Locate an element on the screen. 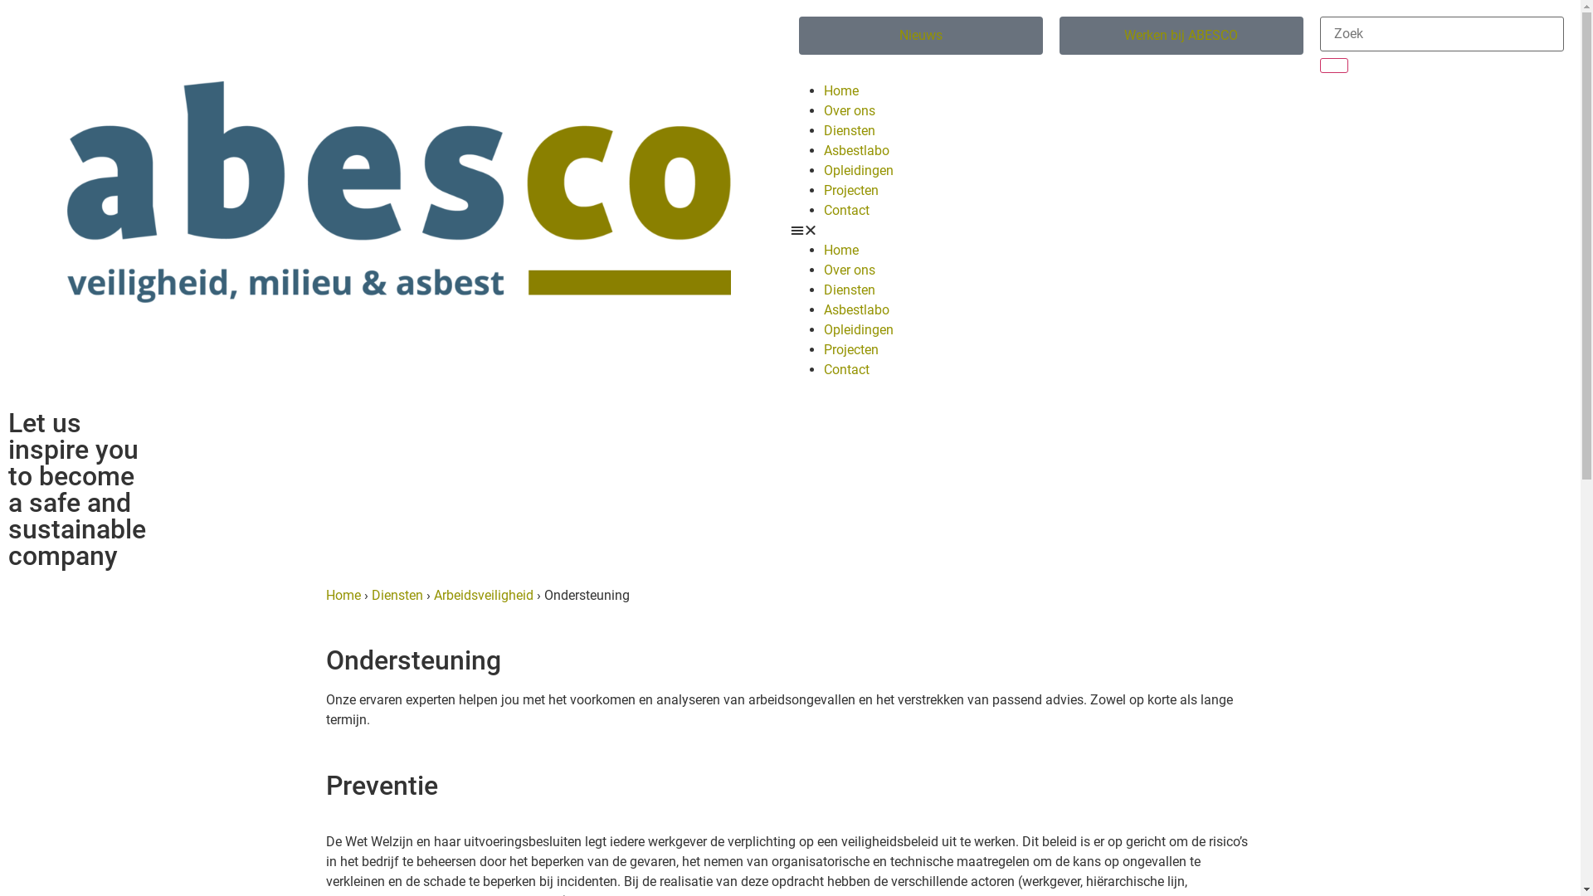 This screenshot has height=896, width=1593. Werken bij ABESCO is located at coordinates (1181, 36).